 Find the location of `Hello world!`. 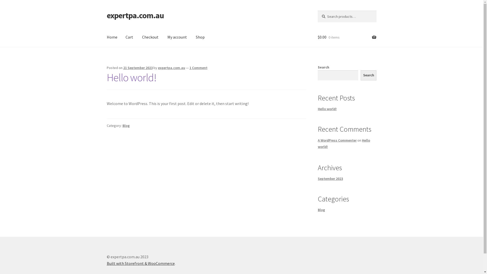

Hello world! is located at coordinates (344, 144).